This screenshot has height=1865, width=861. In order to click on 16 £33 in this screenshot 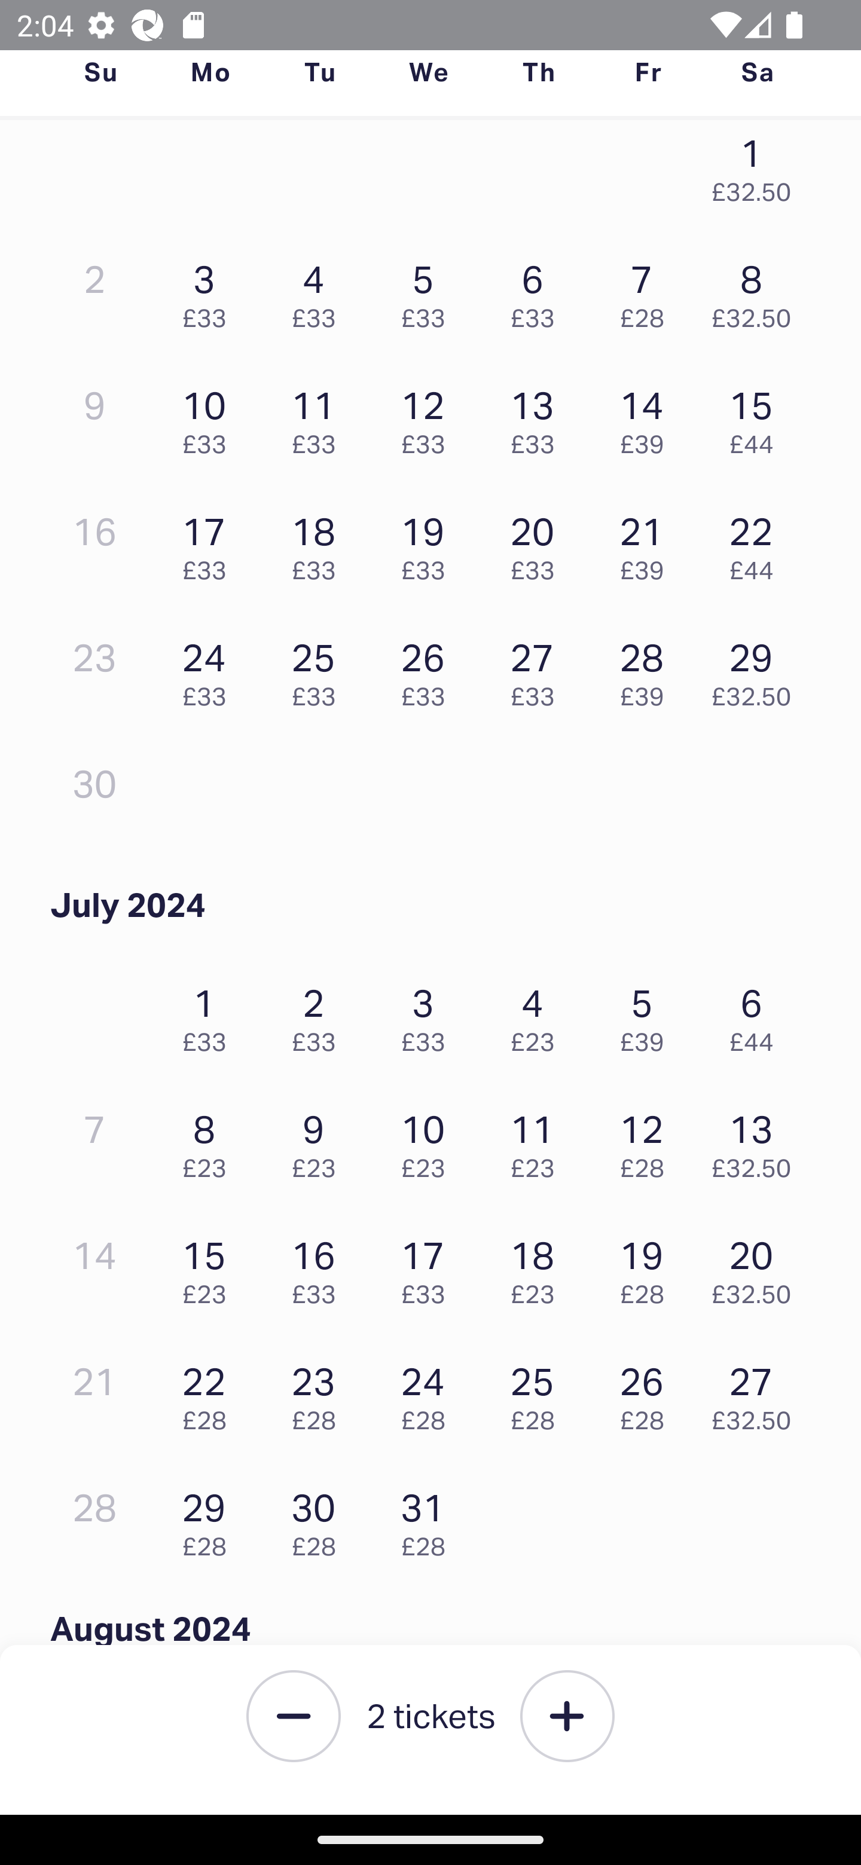, I will do `click(319, 1267)`.